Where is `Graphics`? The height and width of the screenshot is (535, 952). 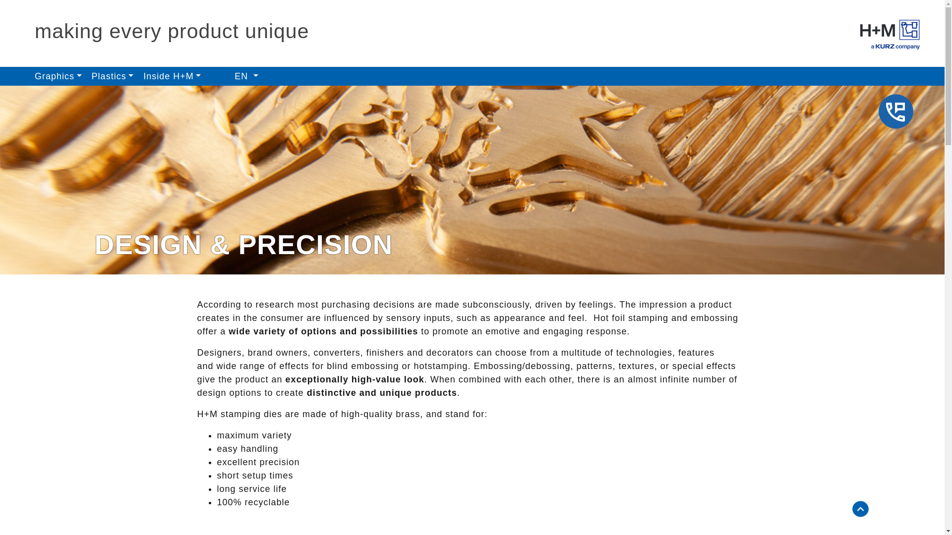 Graphics is located at coordinates (58, 76).